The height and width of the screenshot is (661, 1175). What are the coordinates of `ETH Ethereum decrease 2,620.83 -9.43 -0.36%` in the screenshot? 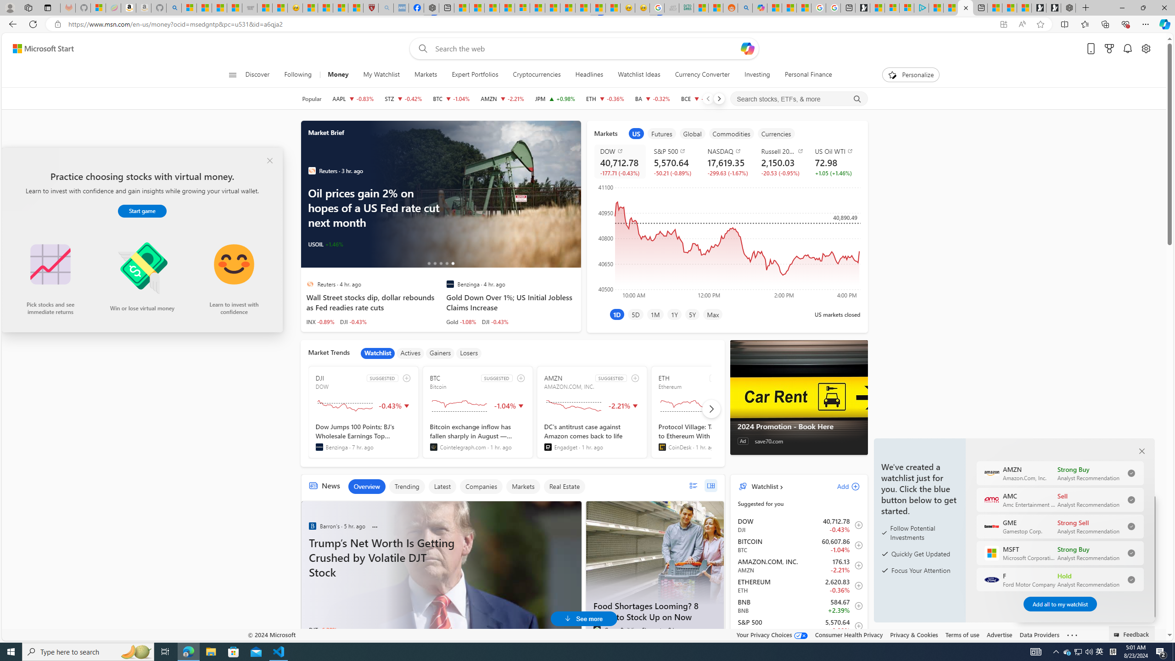 It's located at (605, 99).